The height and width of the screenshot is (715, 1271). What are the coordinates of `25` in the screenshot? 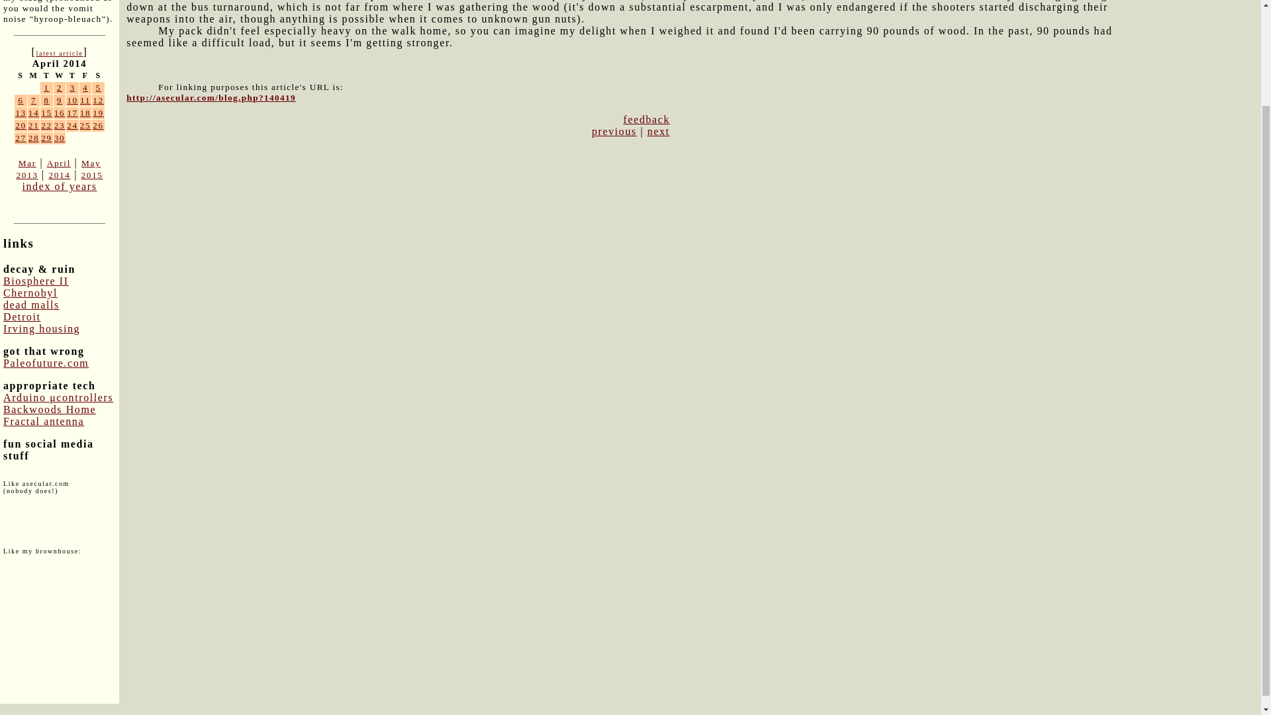 It's located at (85, 125).